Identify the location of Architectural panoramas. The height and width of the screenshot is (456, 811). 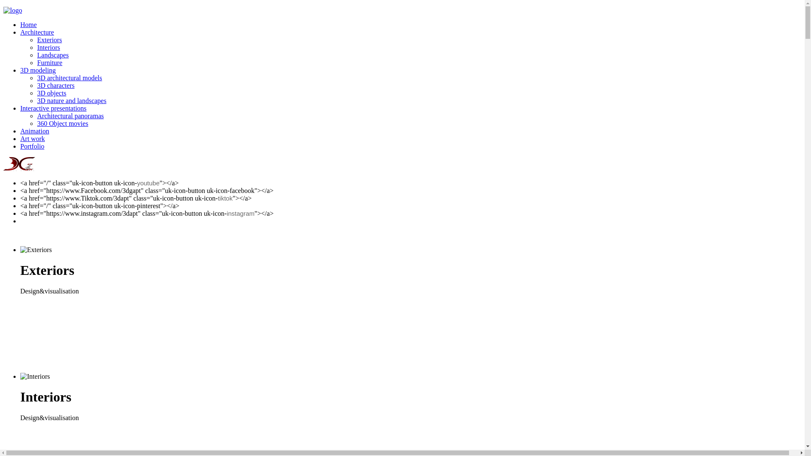
(70, 116).